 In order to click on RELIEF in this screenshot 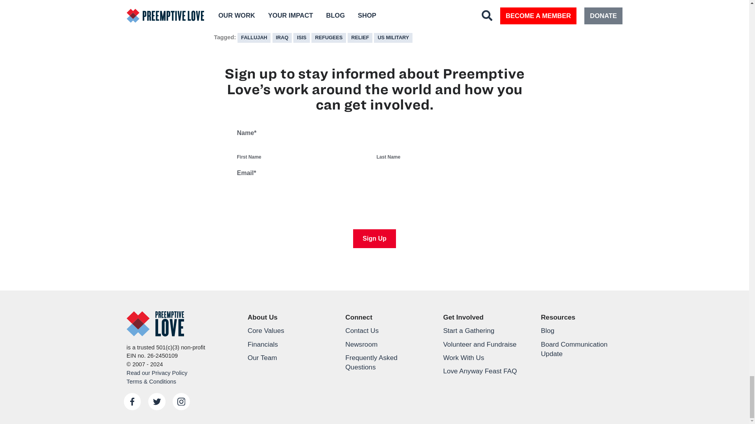, I will do `click(359, 38)`.